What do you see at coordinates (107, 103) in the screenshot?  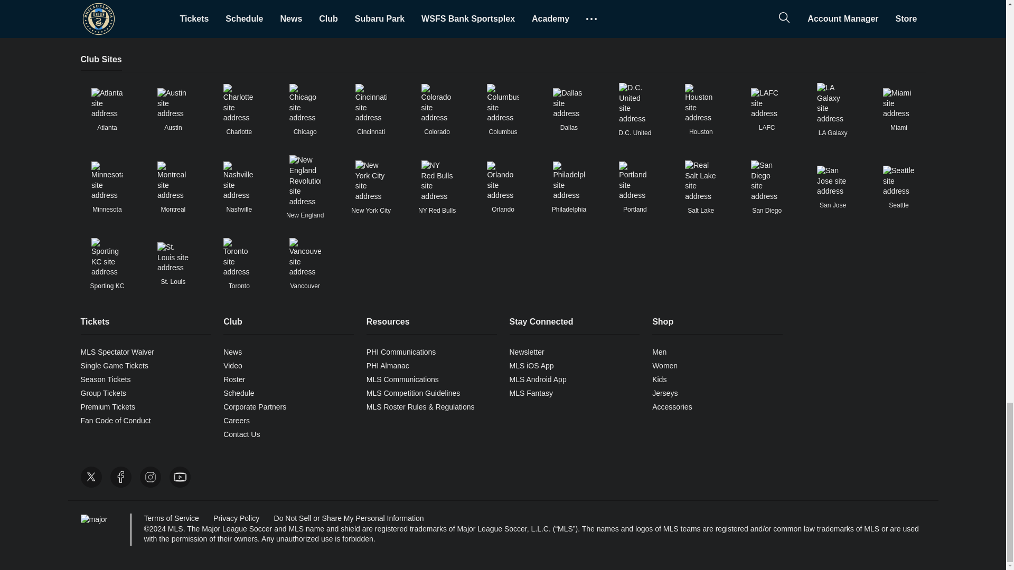 I see `Link to Atlanta` at bounding box center [107, 103].